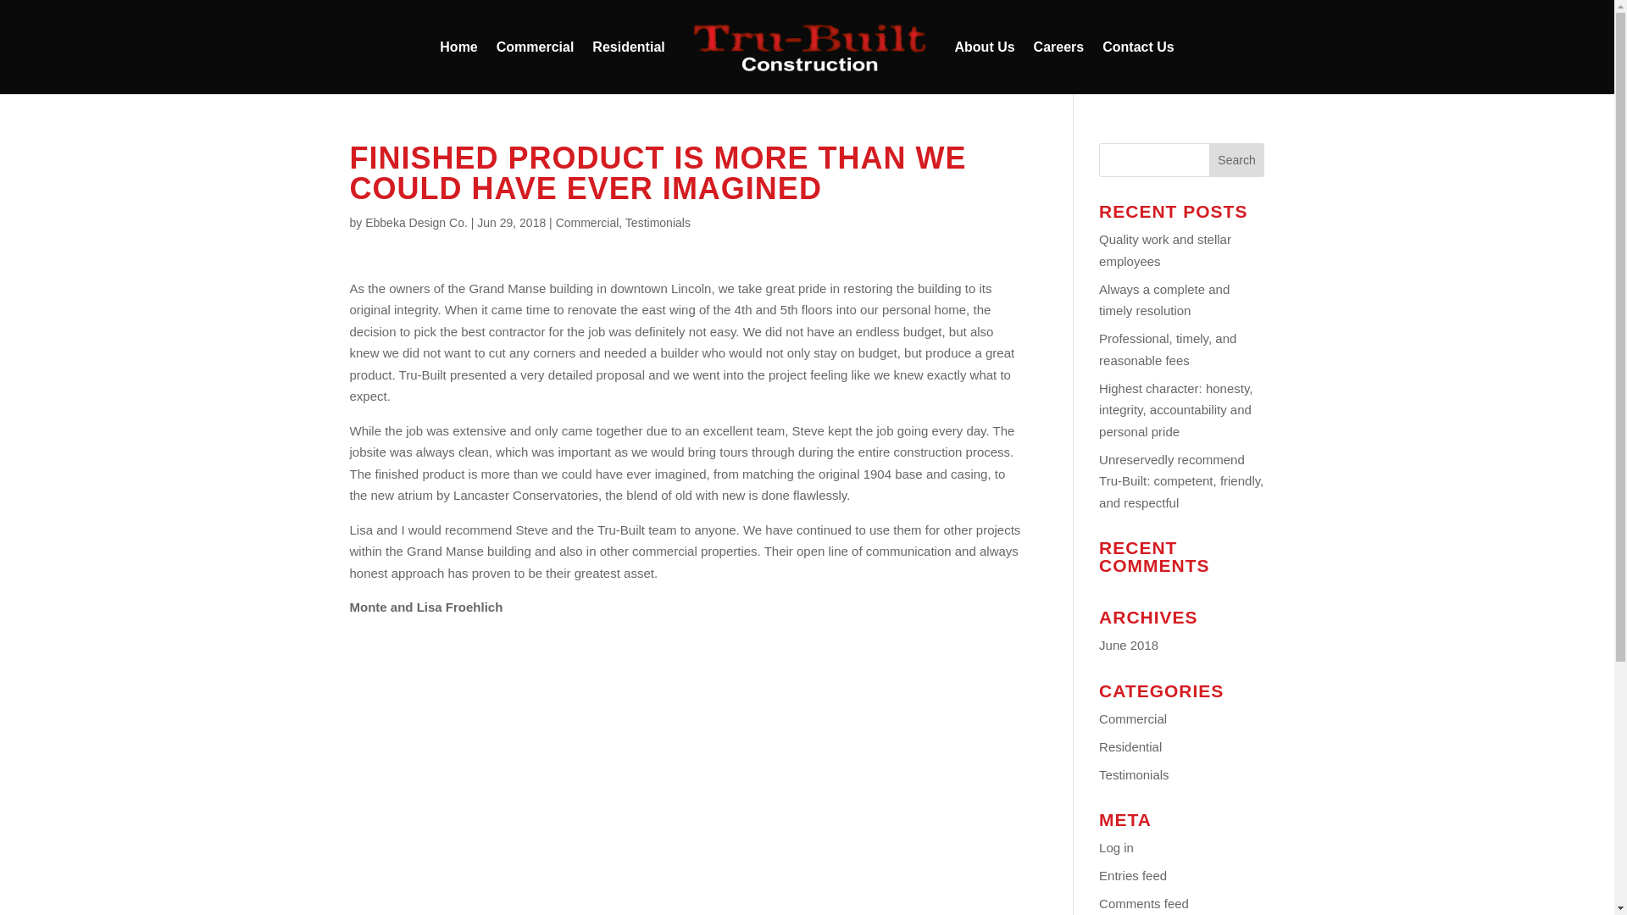  What do you see at coordinates (1168, 349) in the screenshot?
I see `Professional, timely, and reasonable fees` at bounding box center [1168, 349].